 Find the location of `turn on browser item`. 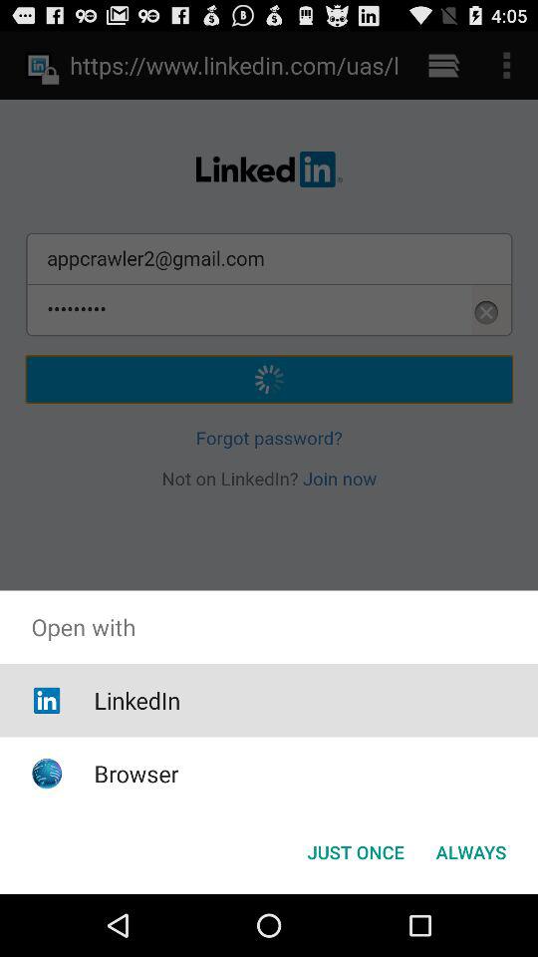

turn on browser item is located at coordinates (135, 774).